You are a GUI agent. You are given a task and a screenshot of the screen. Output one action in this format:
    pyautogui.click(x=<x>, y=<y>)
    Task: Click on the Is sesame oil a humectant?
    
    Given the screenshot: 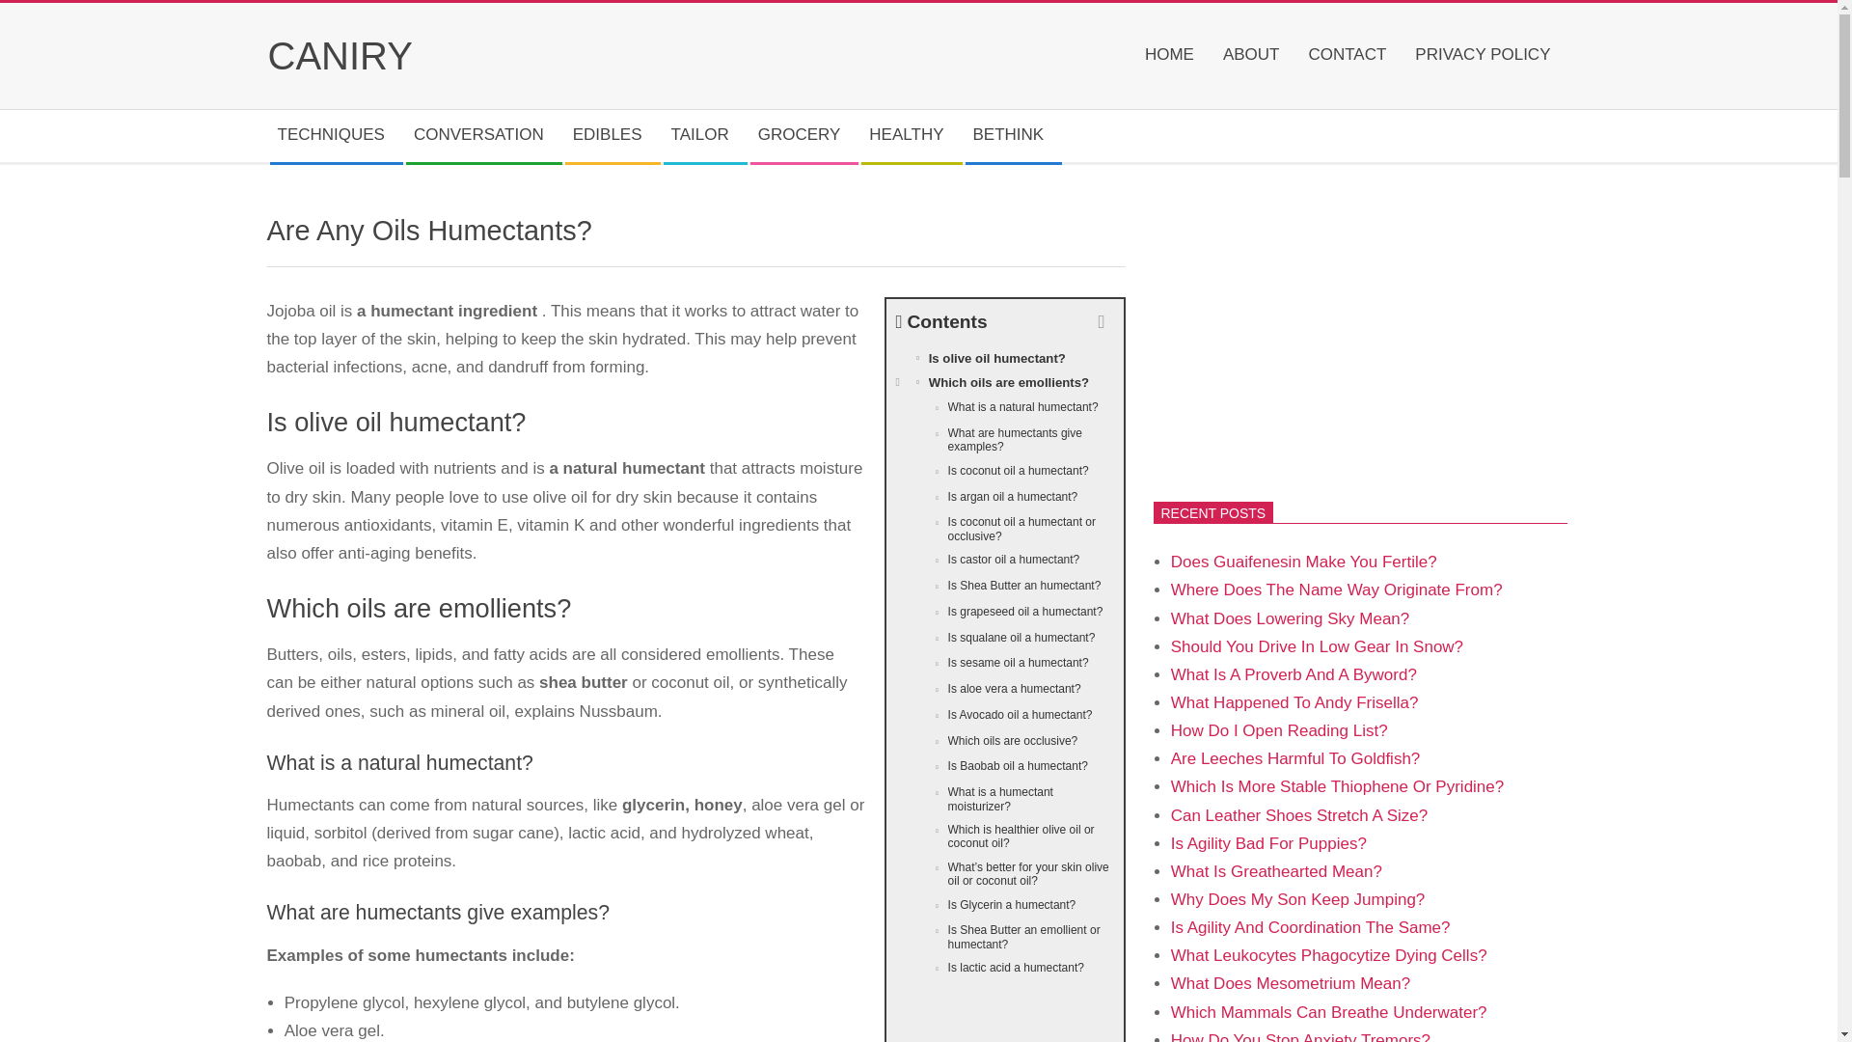 What is the action you would take?
    pyautogui.click(x=1003, y=664)
    